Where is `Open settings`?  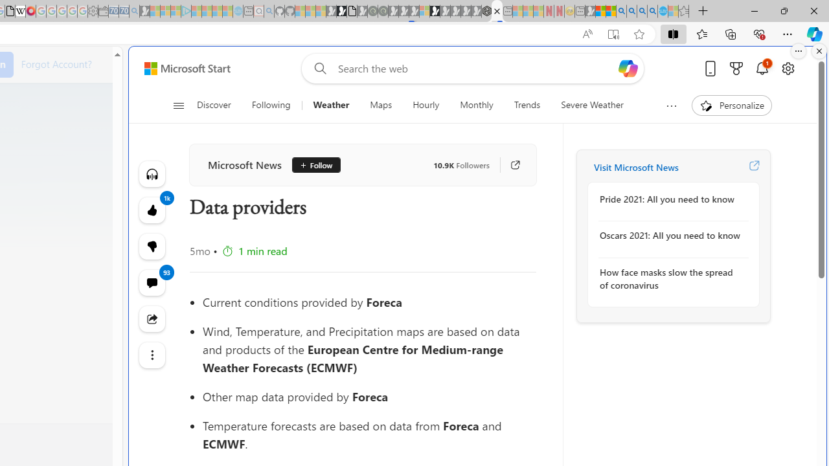 Open settings is located at coordinates (788, 68).